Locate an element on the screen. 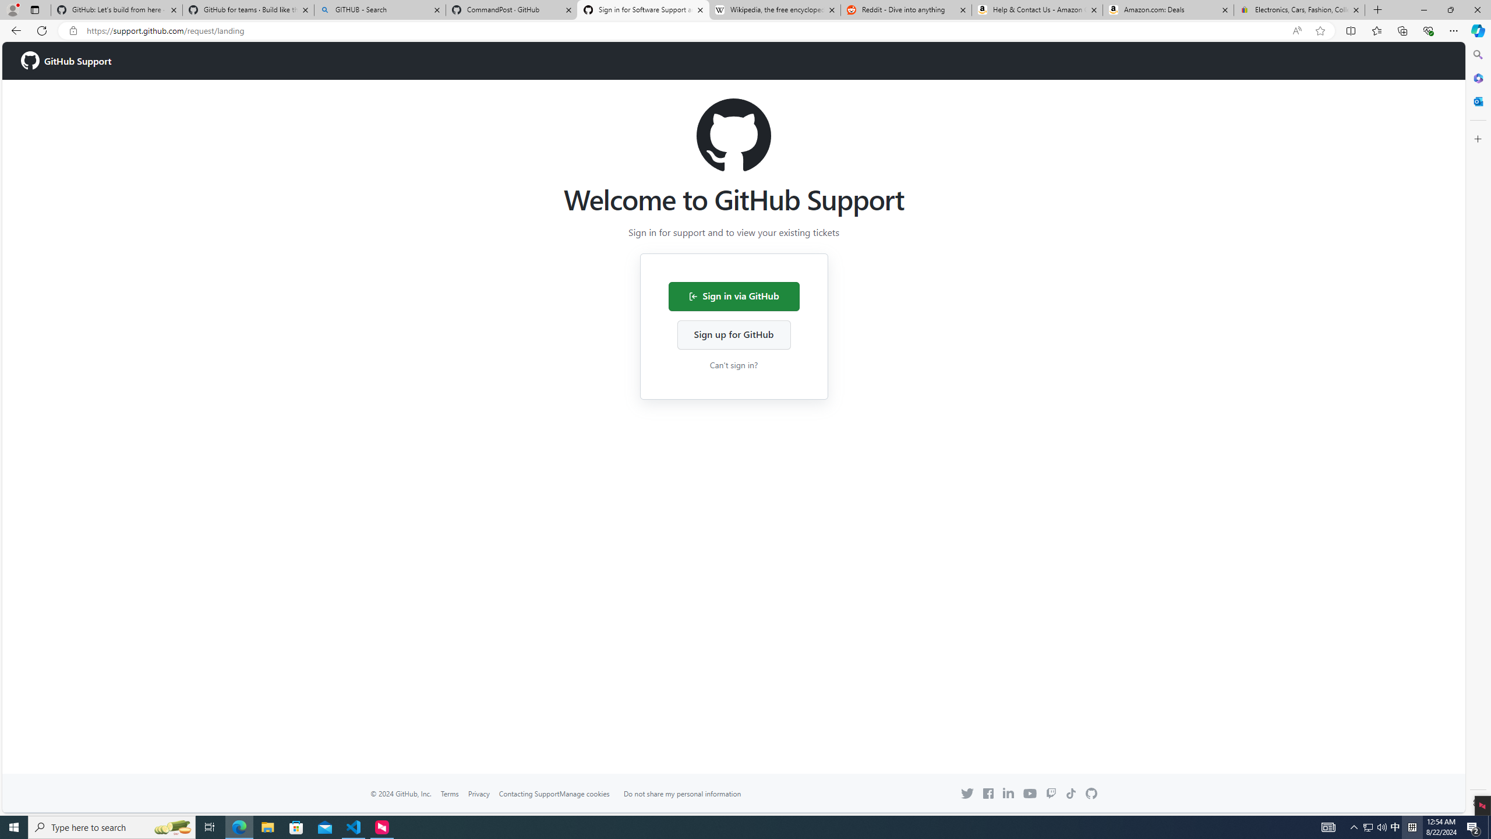 The height and width of the screenshot is (839, 1491). YouTube icon is located at coordinates (1030, 793).